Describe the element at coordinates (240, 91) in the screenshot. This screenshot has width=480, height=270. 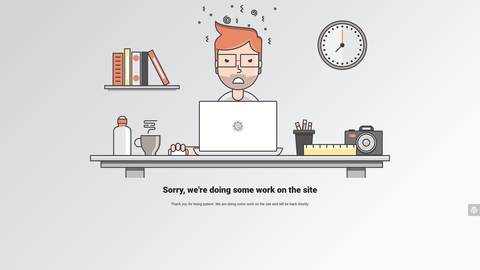
I see `Mad Designer at work` at that location.